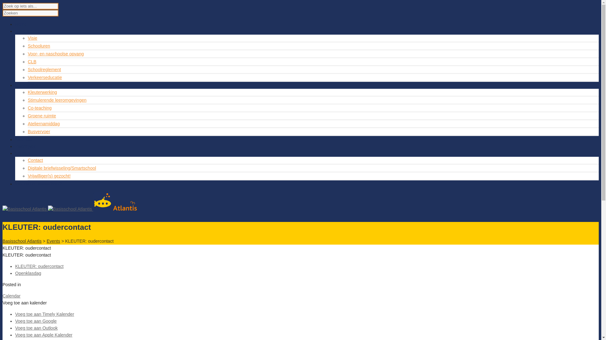 This screenshot has height=340, width=606. Describe the element at coordinates (56, 54) in the screenshot. I see `Voor- en naschoolse opvang` at that location.